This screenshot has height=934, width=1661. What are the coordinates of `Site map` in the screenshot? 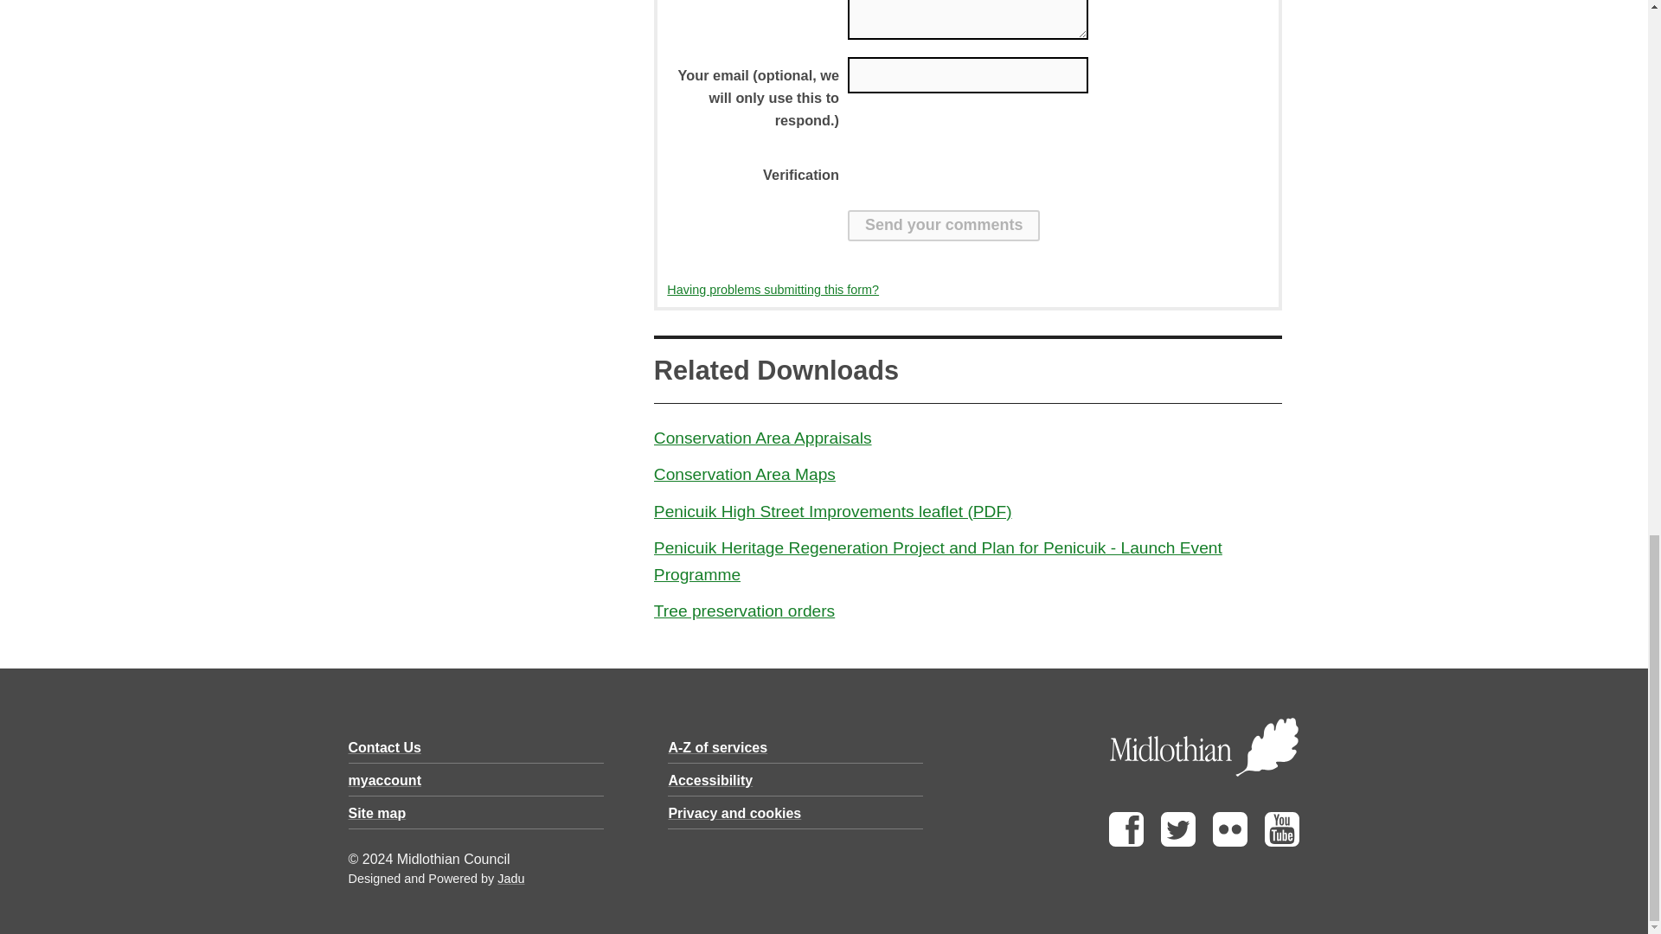 It's located at (375, 813).